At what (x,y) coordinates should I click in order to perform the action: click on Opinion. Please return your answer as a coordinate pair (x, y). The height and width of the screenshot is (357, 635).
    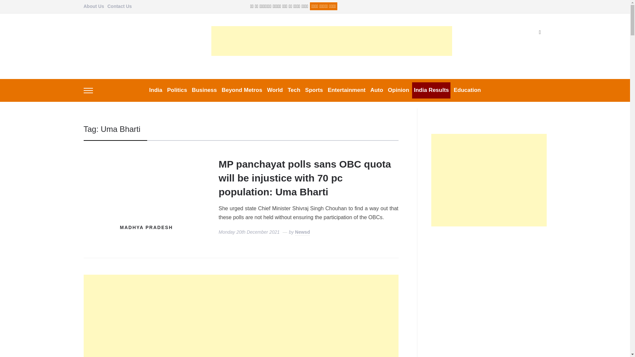
    Looking at the image, I should click on (398, 91).